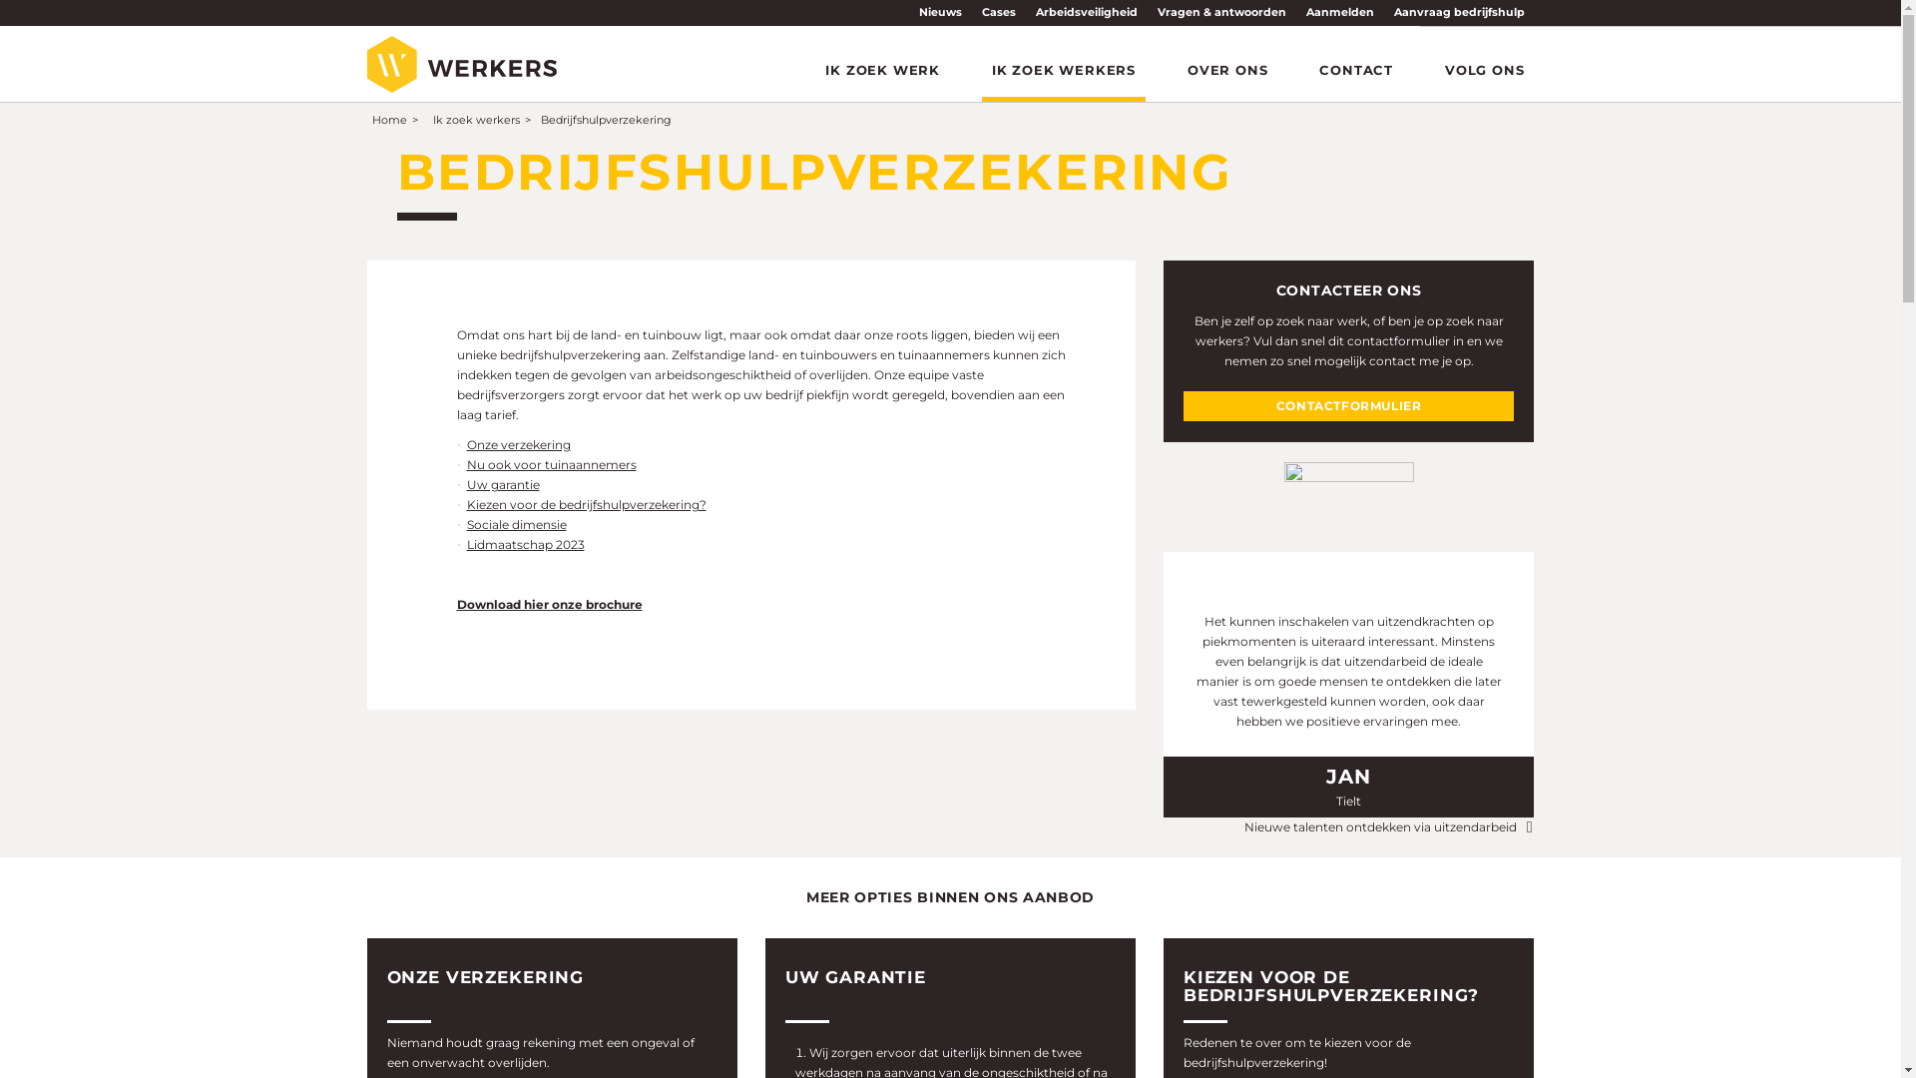 This screenshot has height=1078, width=1916. Describe the element at coordinates (999, 12) in the screenshot. I see `Cases` at that location.